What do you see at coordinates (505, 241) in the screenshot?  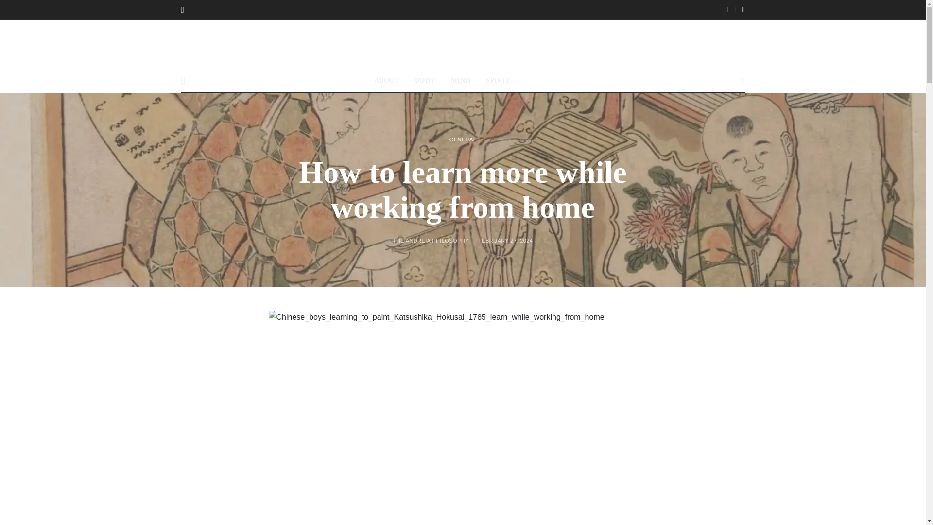 I see `FEBRUARY 27, 2024` at bounding box center [505, 241].